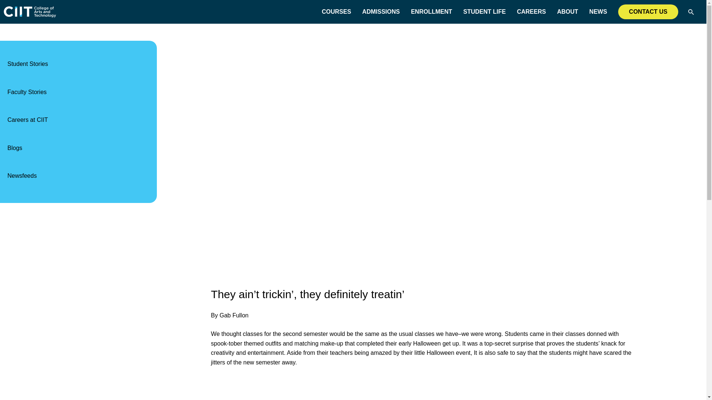  What do you see at coordinates (531, 11) in the screenshot?
I see `CAREERS` at bounding box center [531, 11].